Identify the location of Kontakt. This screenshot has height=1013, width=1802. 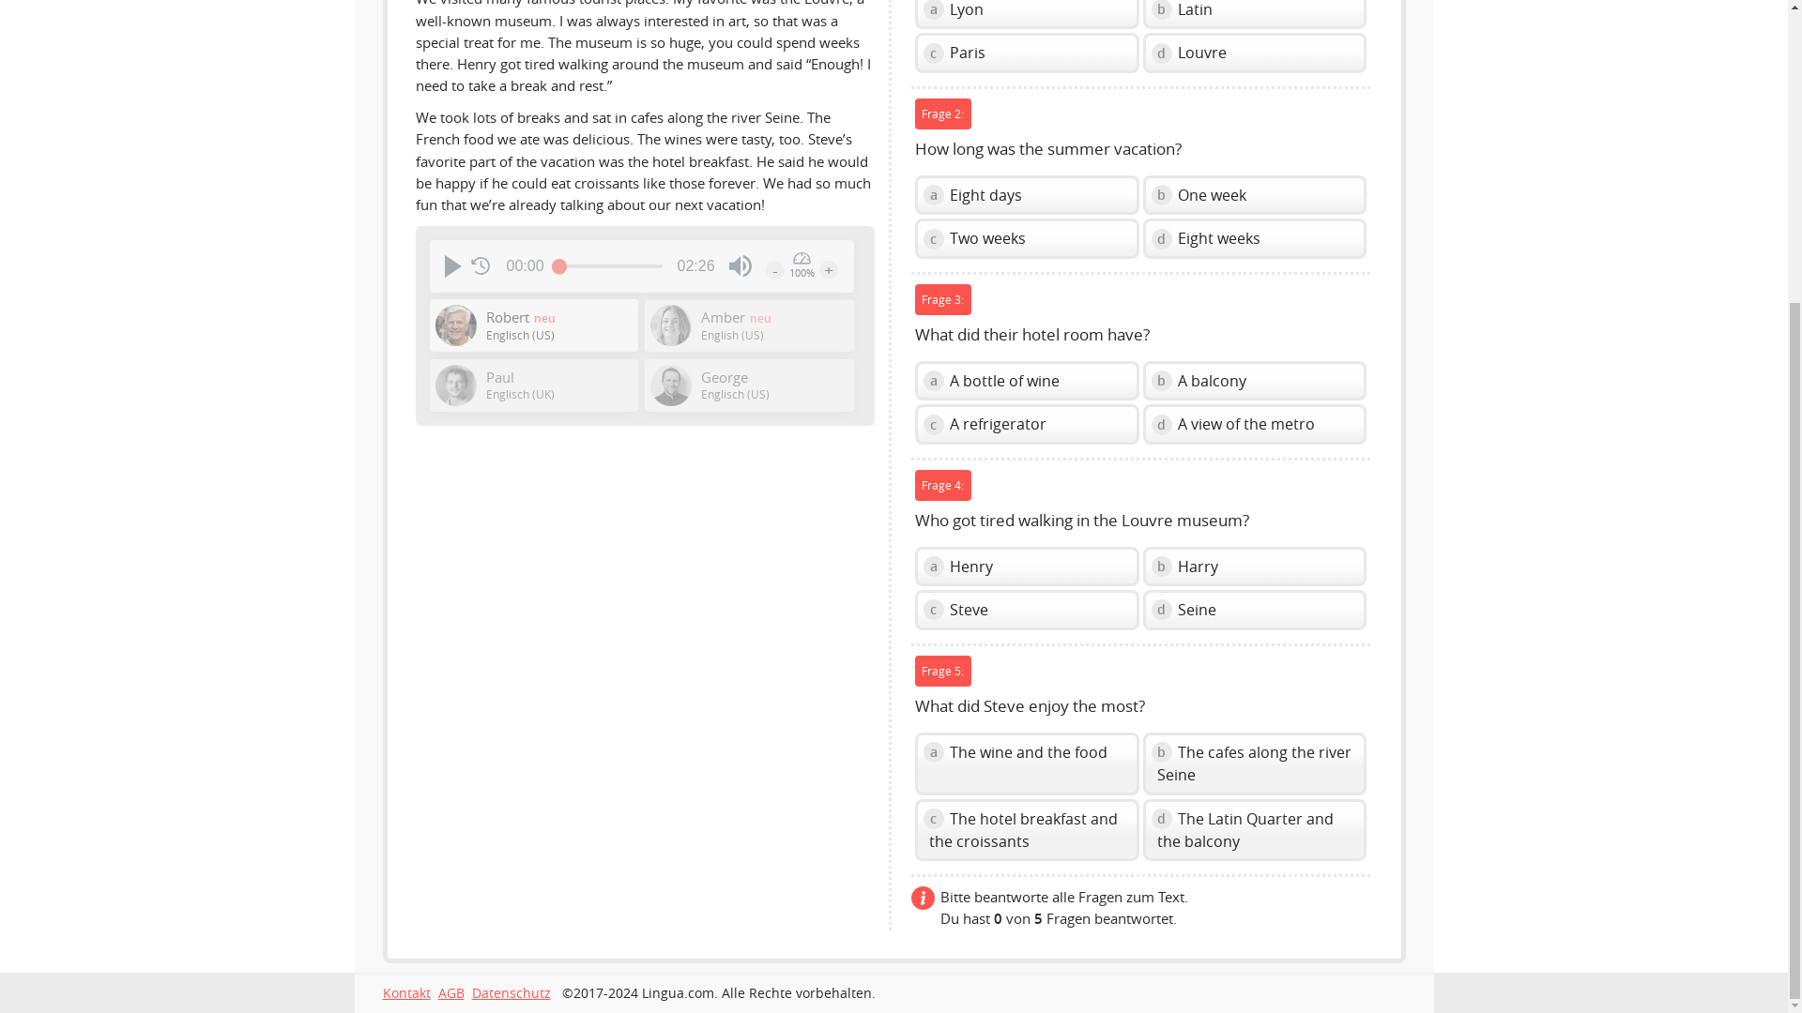
(405, 992).